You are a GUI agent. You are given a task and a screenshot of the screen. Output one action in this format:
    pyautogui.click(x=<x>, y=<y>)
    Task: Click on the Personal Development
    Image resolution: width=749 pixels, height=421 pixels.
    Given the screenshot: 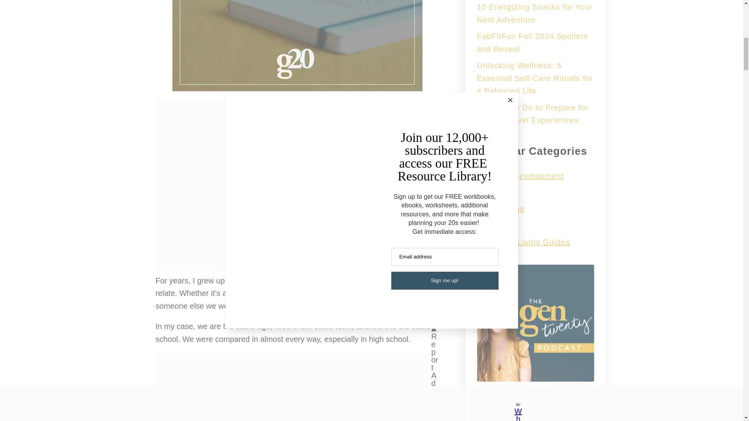 What is the action you would take?
    pyautogui.click(x=520, y=175)
    